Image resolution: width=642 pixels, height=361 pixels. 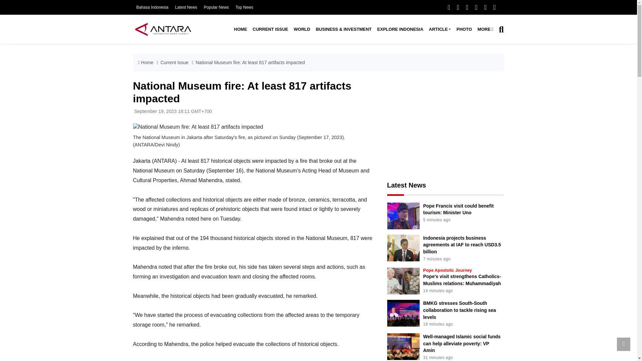 I want to click on Explore Indonesia, so click(x=400, y=29).